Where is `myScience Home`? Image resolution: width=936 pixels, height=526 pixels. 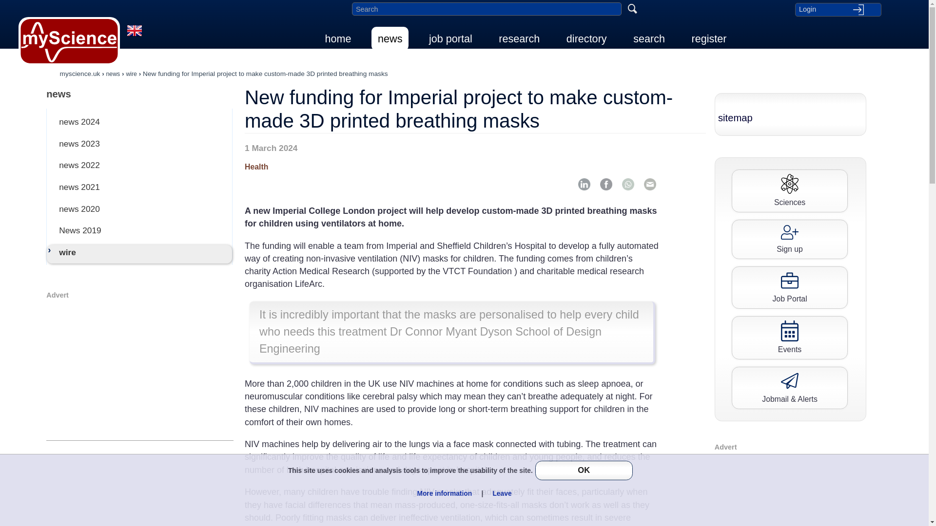
myScience Home is located at coordinates (69, 41).